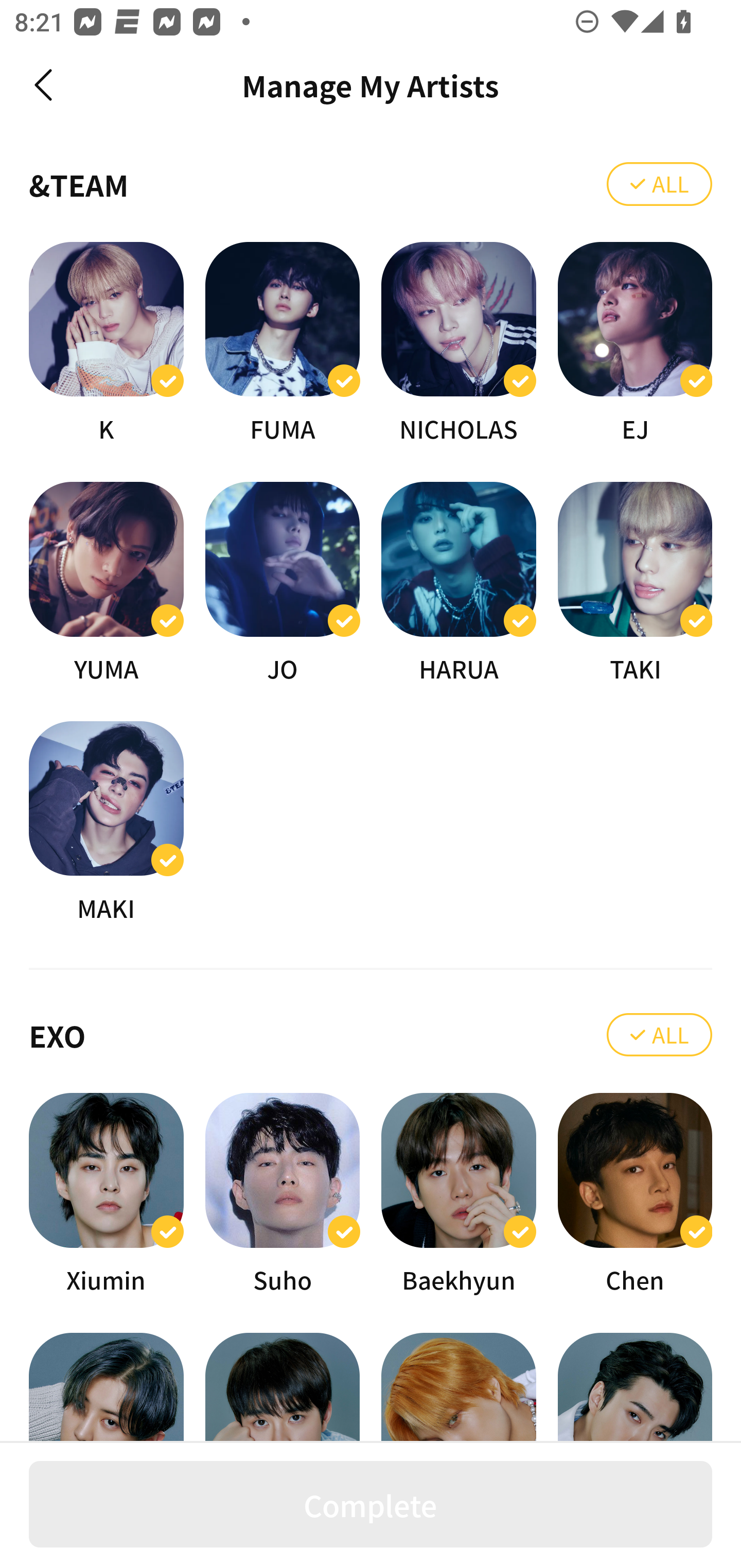  What do you see at coordinates (282, 584) in the screenshot?
I see `JO` at bounding box center [282, 584].